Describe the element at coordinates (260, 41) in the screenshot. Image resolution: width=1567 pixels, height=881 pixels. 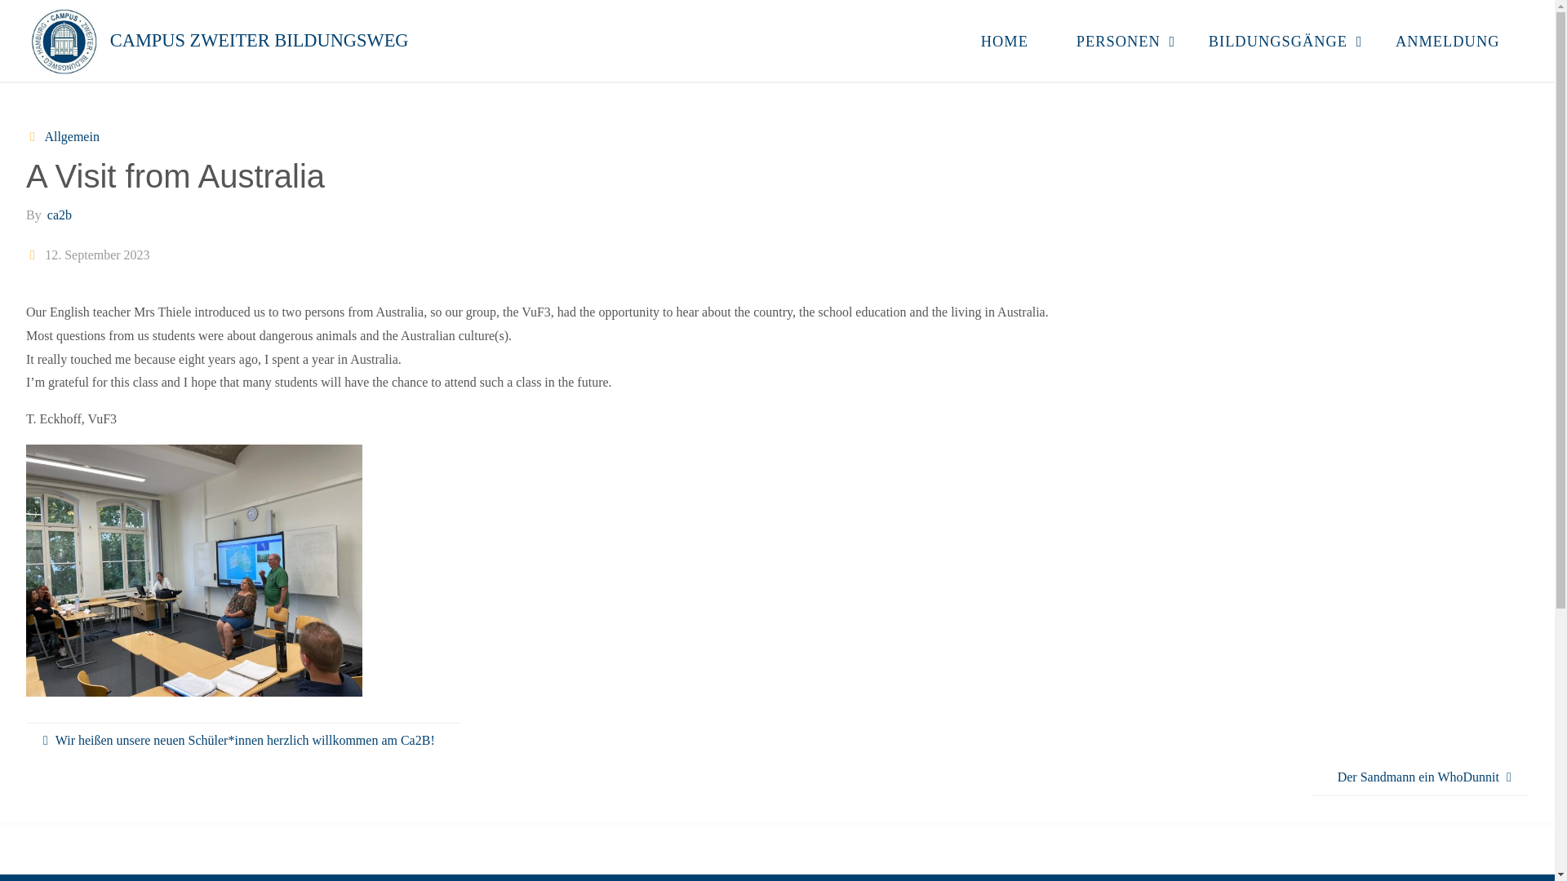
I see `CAMPUS ZWEITER BILDUNGSWEG` at that location.